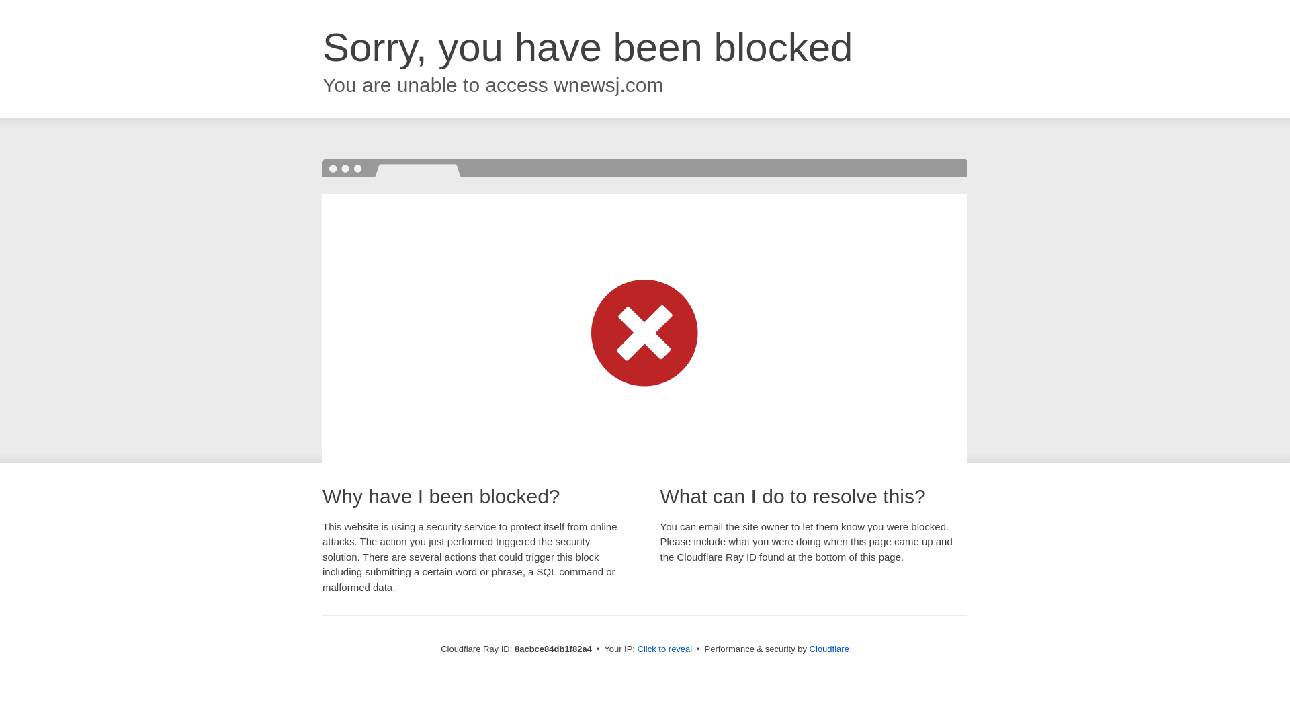  Describe the element at coordinates (665, 649) in the screenshot. I see `Click to reveal` at that location.